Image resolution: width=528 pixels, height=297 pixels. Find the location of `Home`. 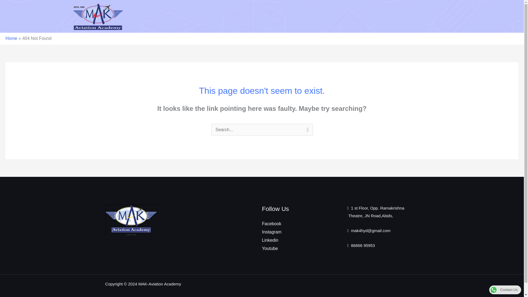

Home is located at coordinates (11, 38).